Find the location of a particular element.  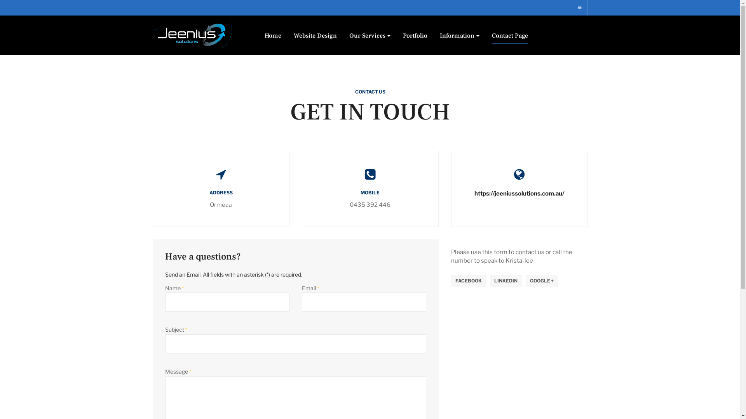

FACEBOOK is located at coordinates (468, 281).